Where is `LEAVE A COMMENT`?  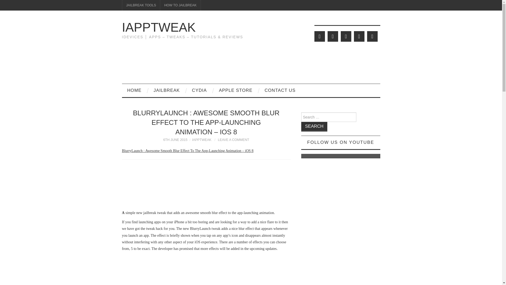 LEAVE A COMMENT is located at coordinates (233, 140).